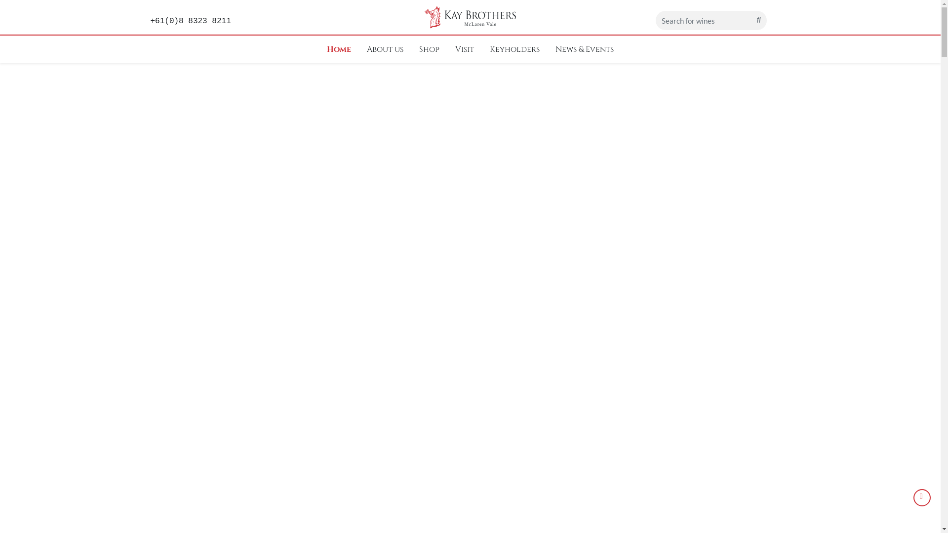 Image resolution: width=948 pixels, height=533 pixels. Describe the element at coordinates (585, 49) in the screenshot. I see `News & Events` at that location.